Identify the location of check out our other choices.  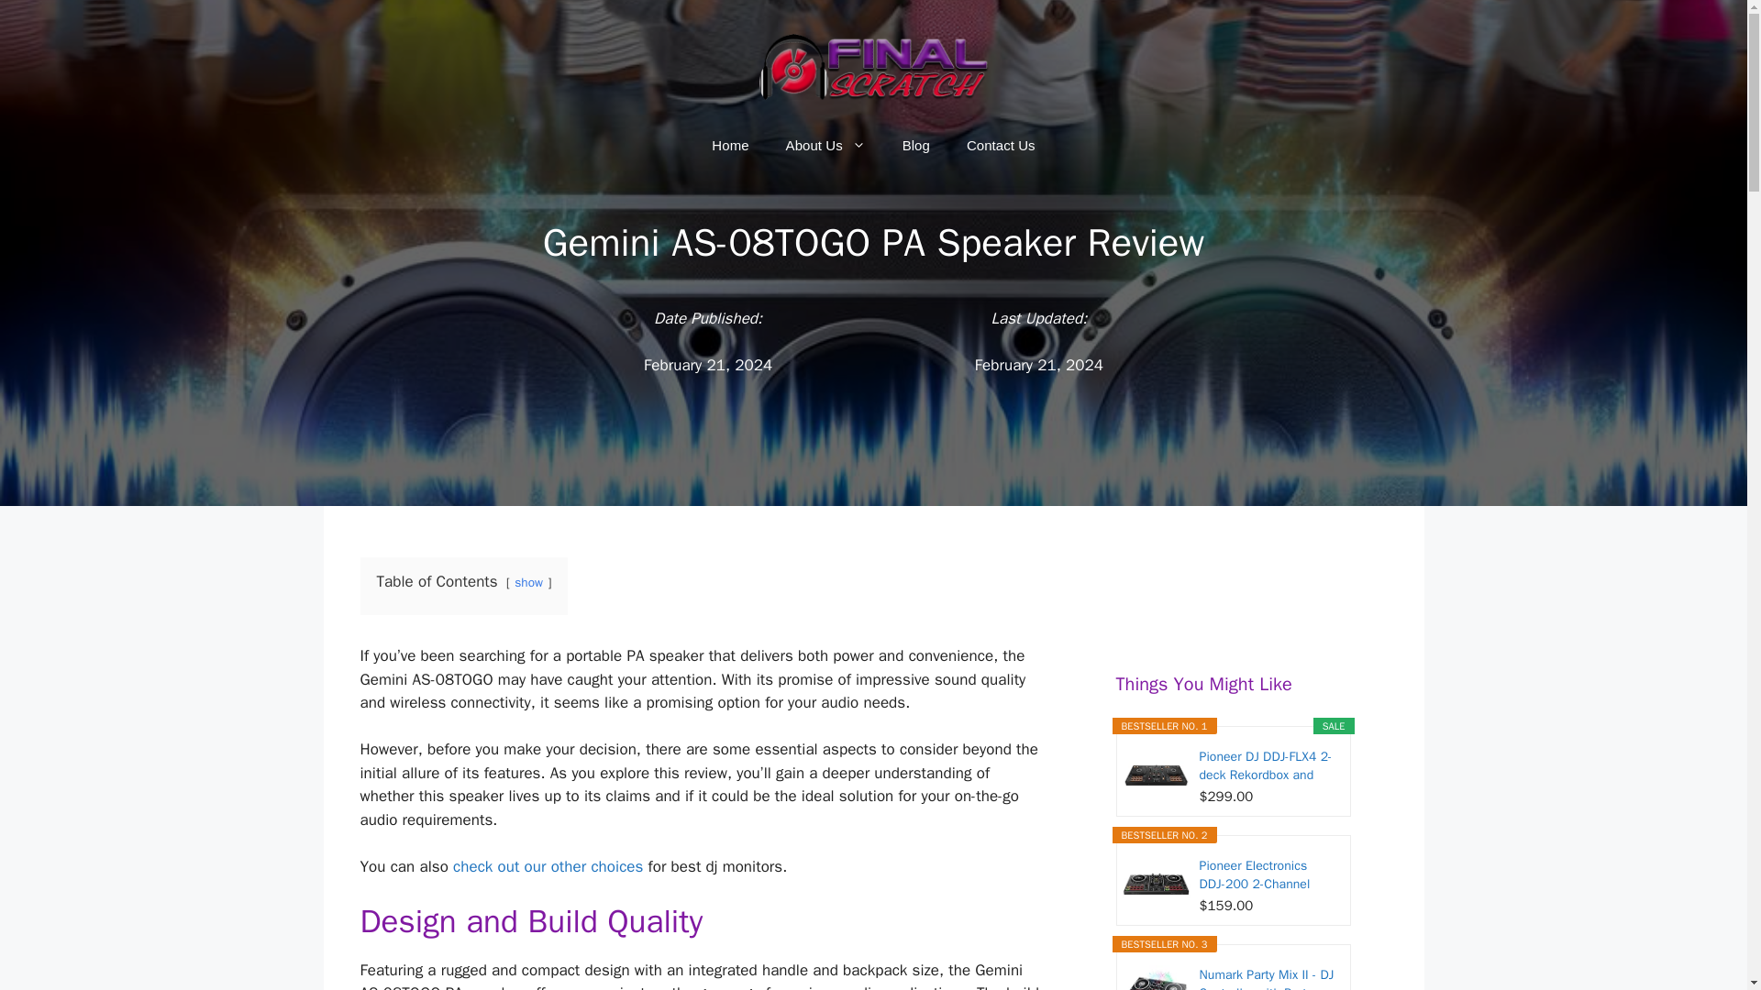
(547, 866).